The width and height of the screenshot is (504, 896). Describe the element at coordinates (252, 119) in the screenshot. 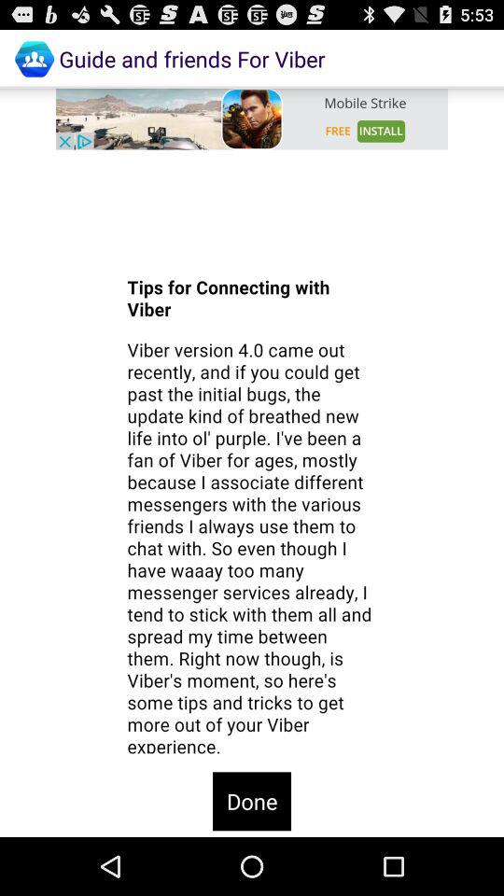

I see `advertisement` at that location.